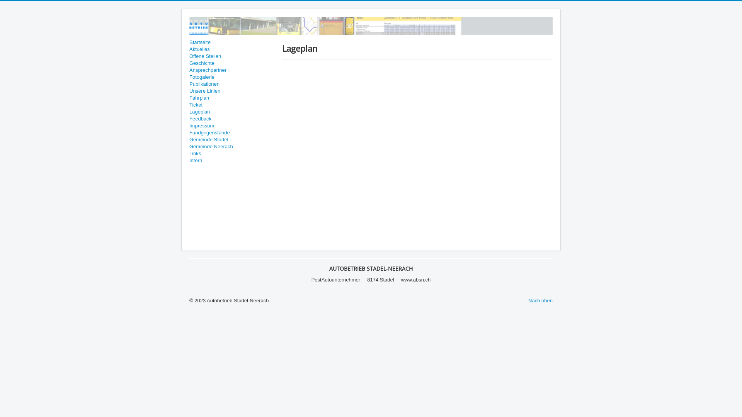 This screenshot has height=417, width=742. I want to click on Fotogalerie, so click(232, 77).